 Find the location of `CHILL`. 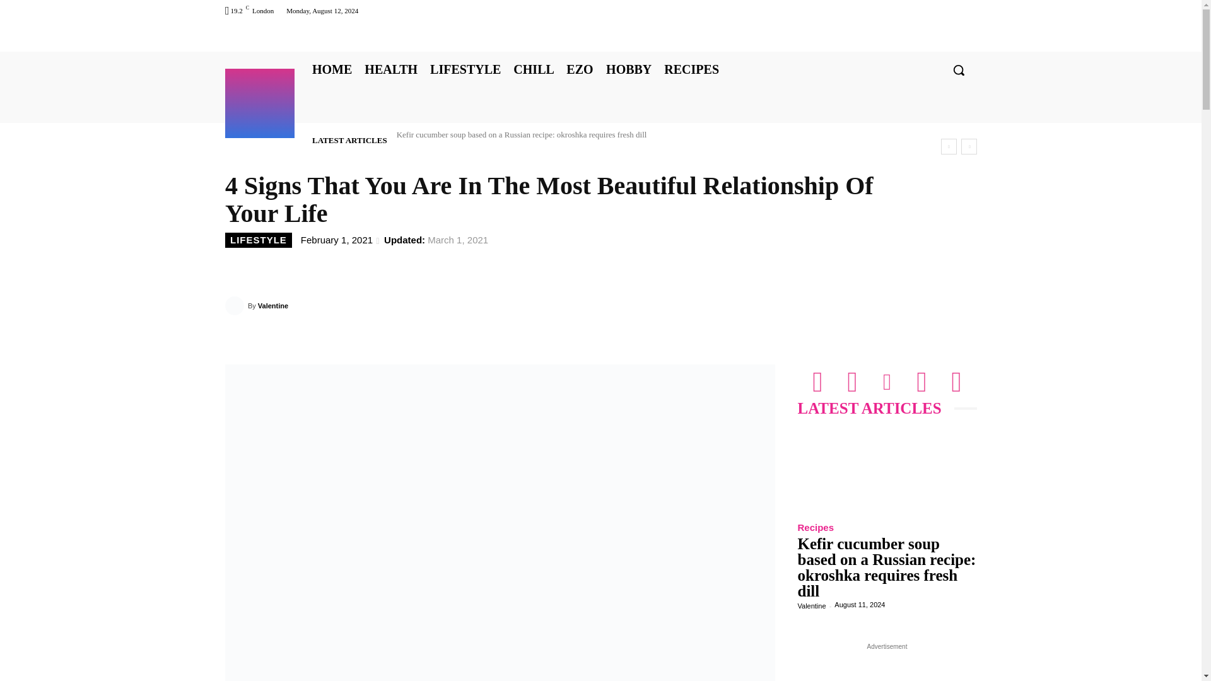

CHILL is located at coordinates (534, 69).